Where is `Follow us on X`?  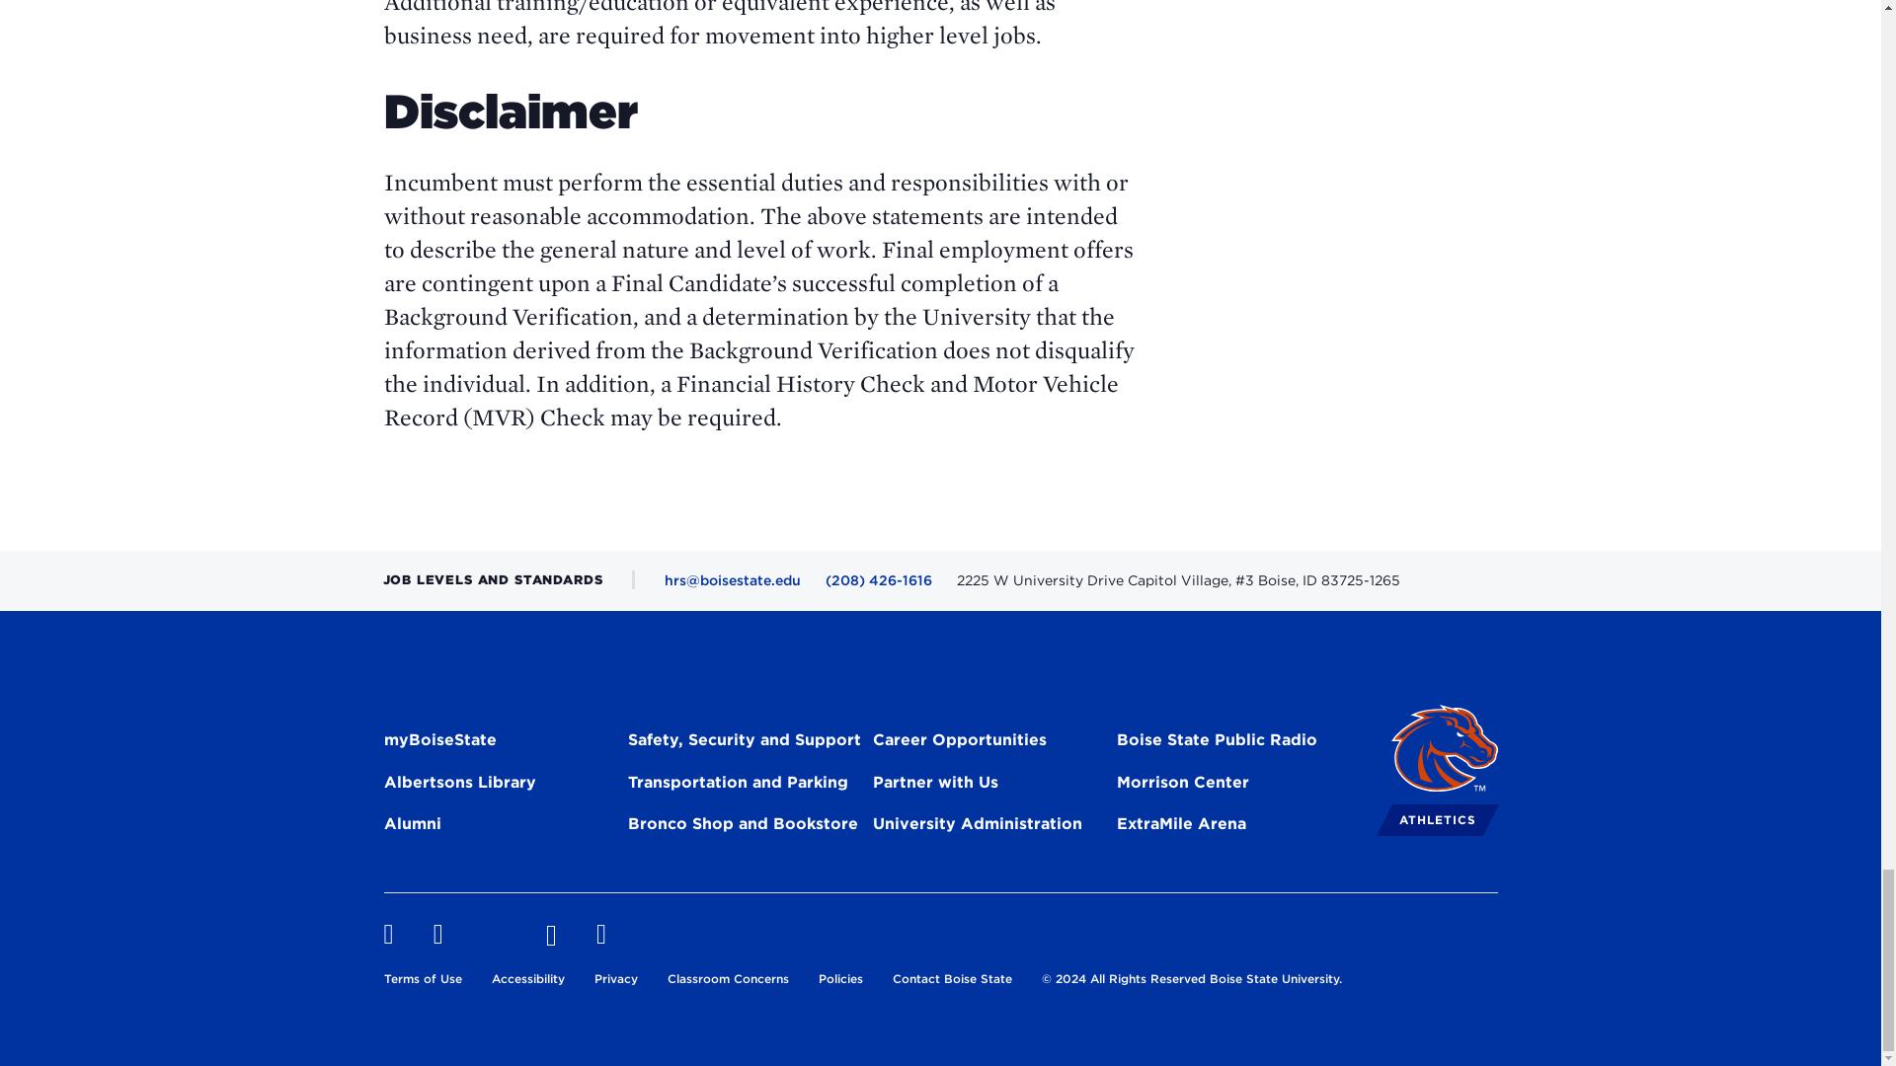
Follow us on X is located at coordinates (494, 935).